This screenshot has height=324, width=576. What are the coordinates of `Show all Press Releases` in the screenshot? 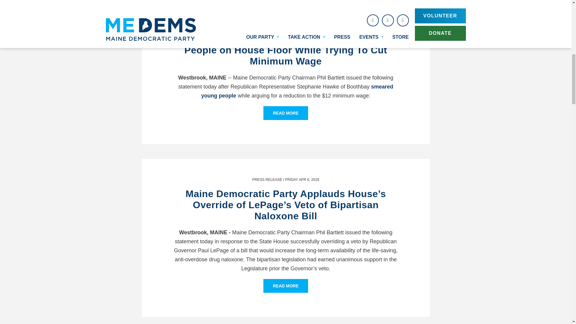 It's located at (267, 25).